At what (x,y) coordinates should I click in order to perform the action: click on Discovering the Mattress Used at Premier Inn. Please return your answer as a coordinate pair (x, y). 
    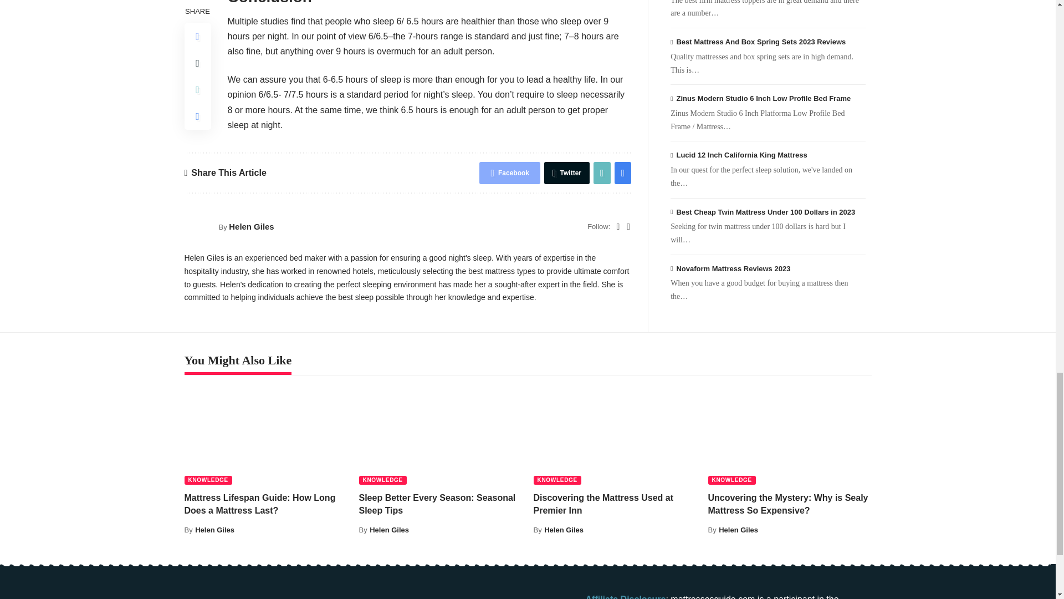
    Looking at the image, I should click on (615, 435).